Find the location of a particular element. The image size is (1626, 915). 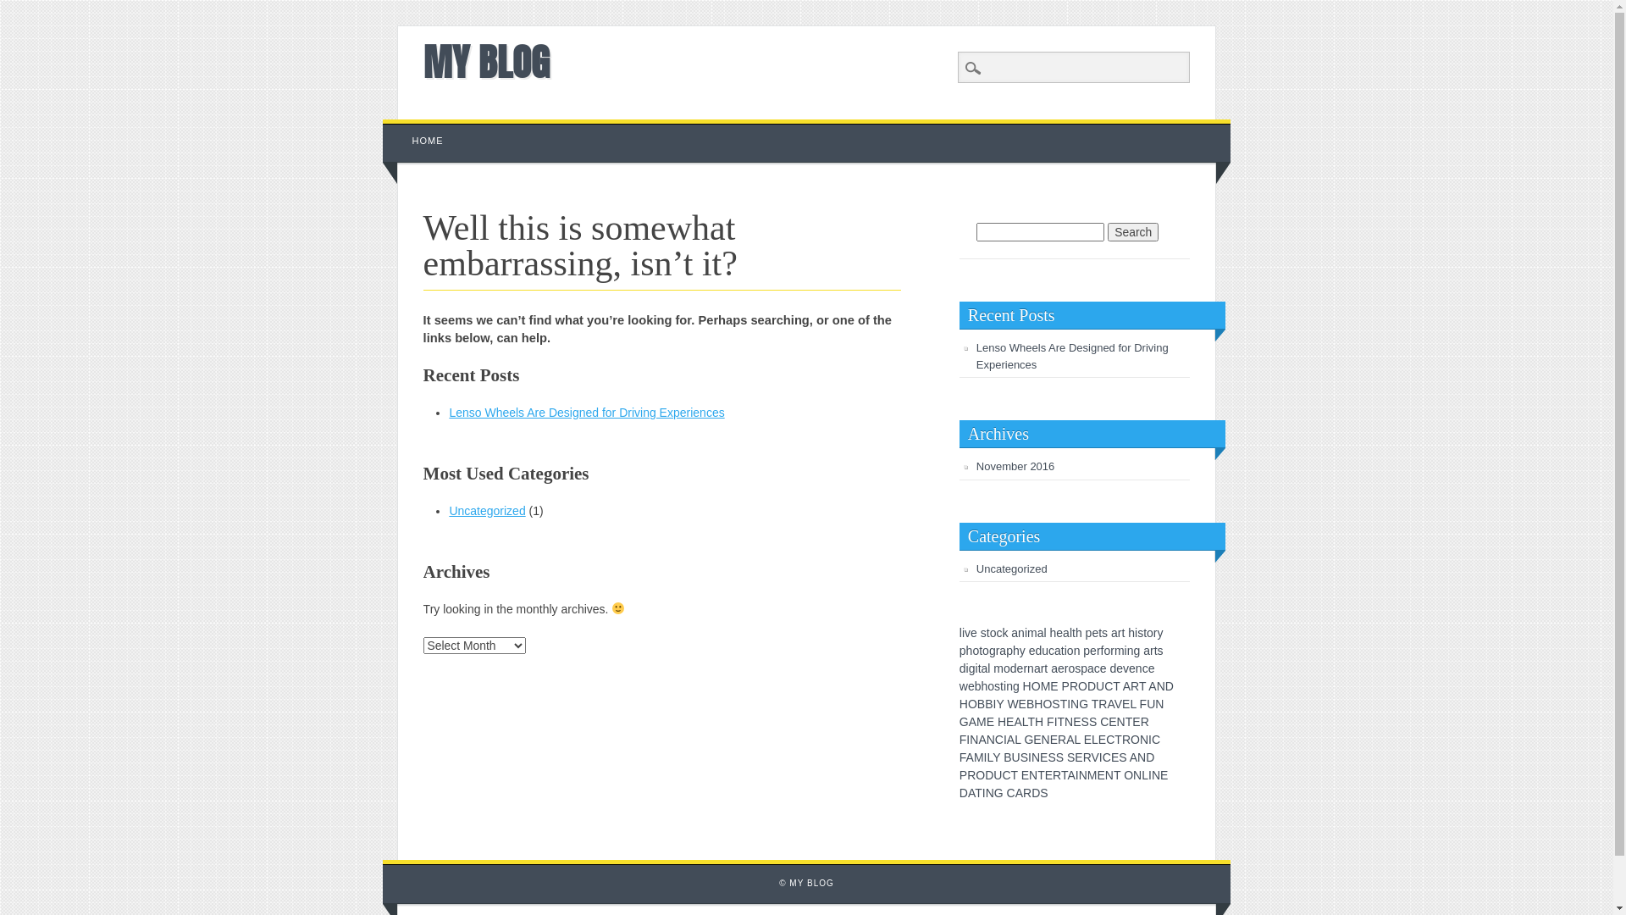

E is located at coordinates (1025, 775).